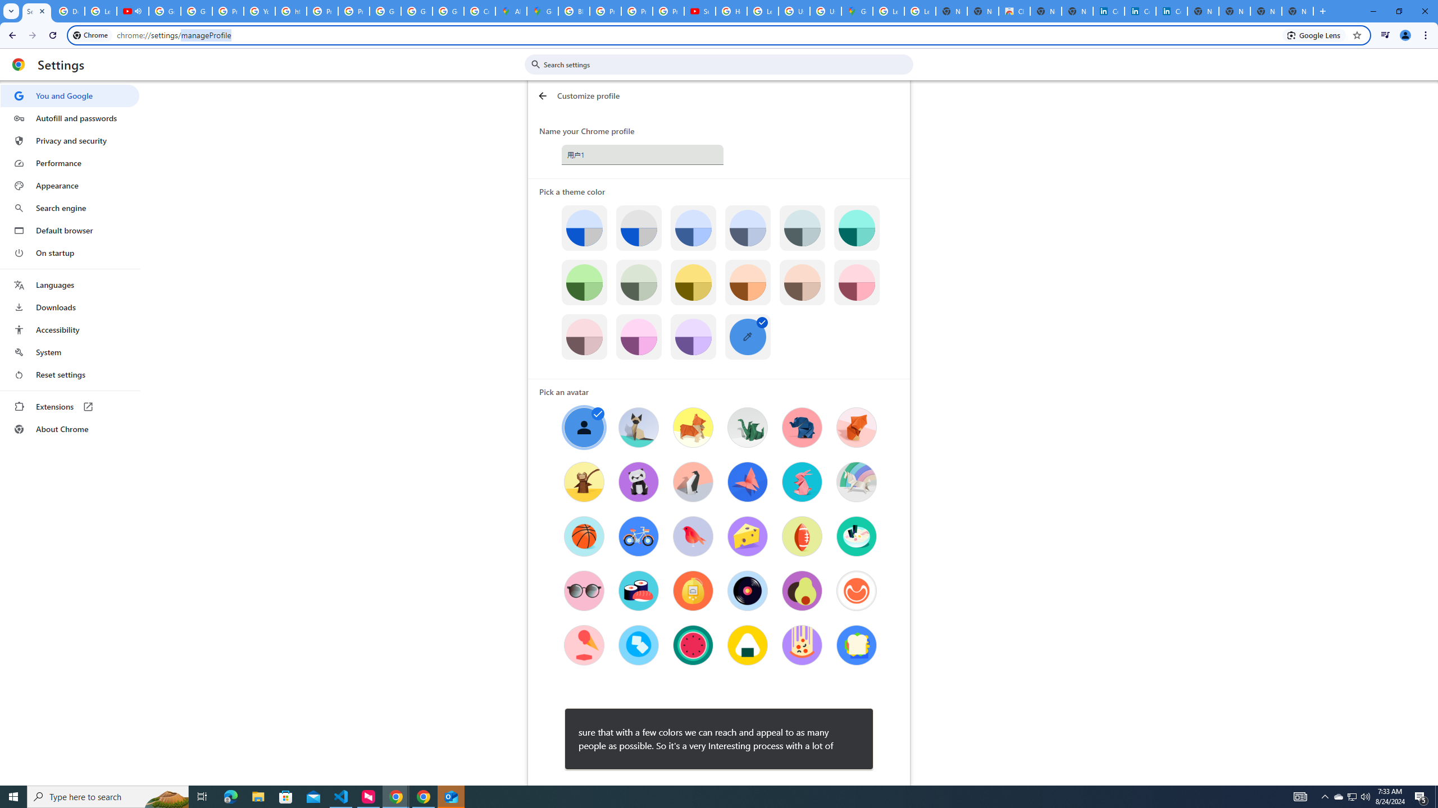 Image resolution: width=1438 pixels, height=808 pixels. Describe the element at coordinates (70, 285) in the screenshot. I see `Languages` at that location.